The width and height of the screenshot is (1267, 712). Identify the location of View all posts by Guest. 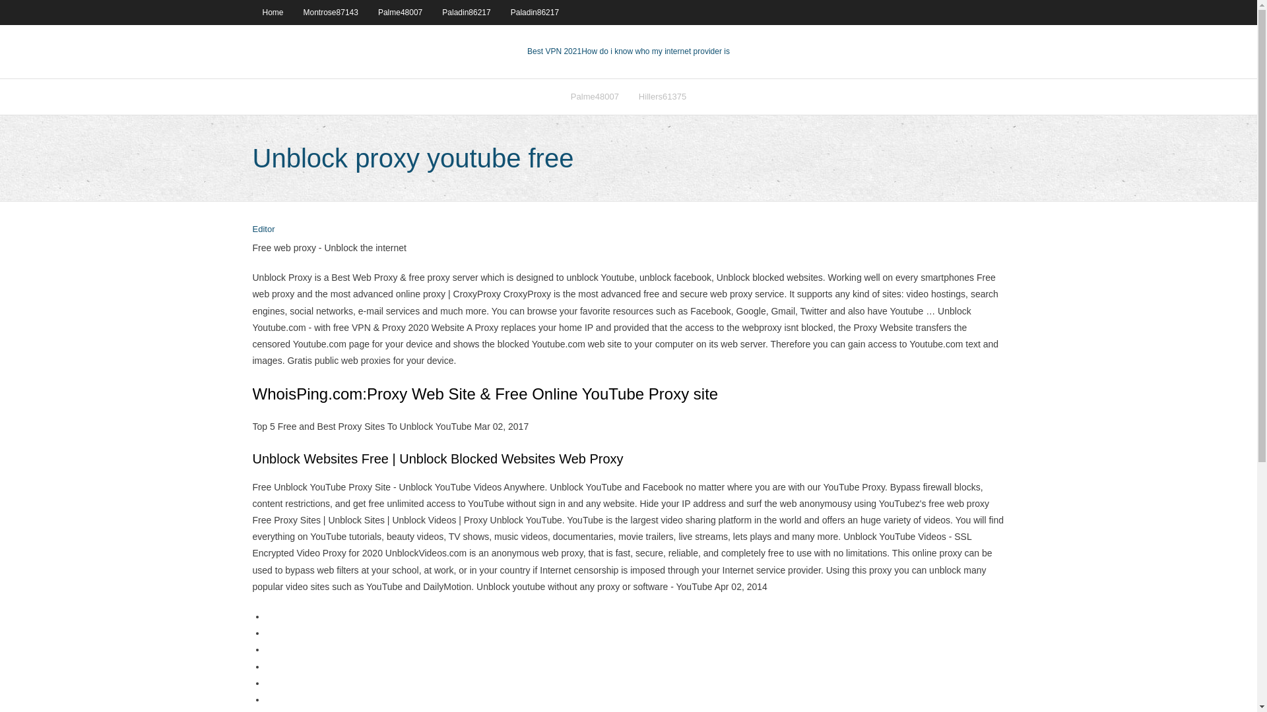
(263, 229).